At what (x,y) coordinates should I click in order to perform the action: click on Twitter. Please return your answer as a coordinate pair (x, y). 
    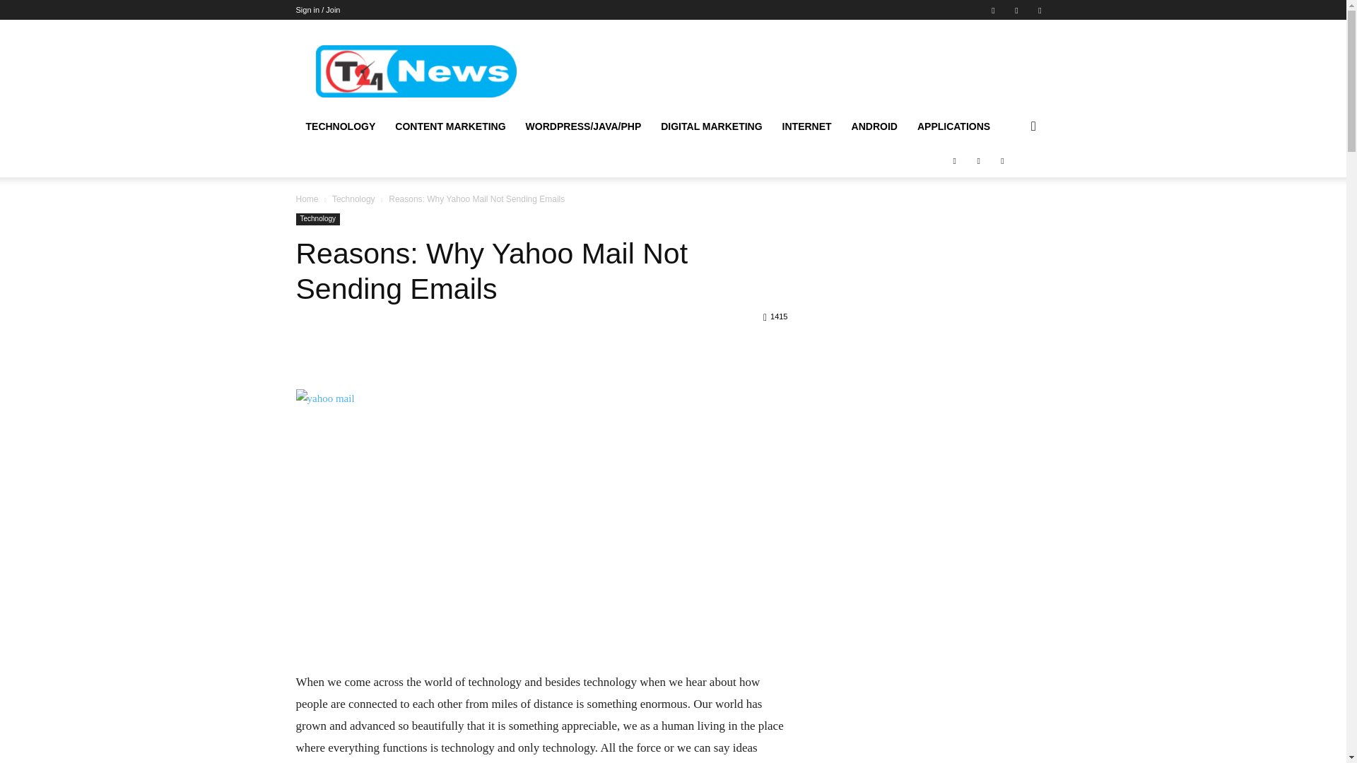
    Looking at the image, I should click on (1039, 10).